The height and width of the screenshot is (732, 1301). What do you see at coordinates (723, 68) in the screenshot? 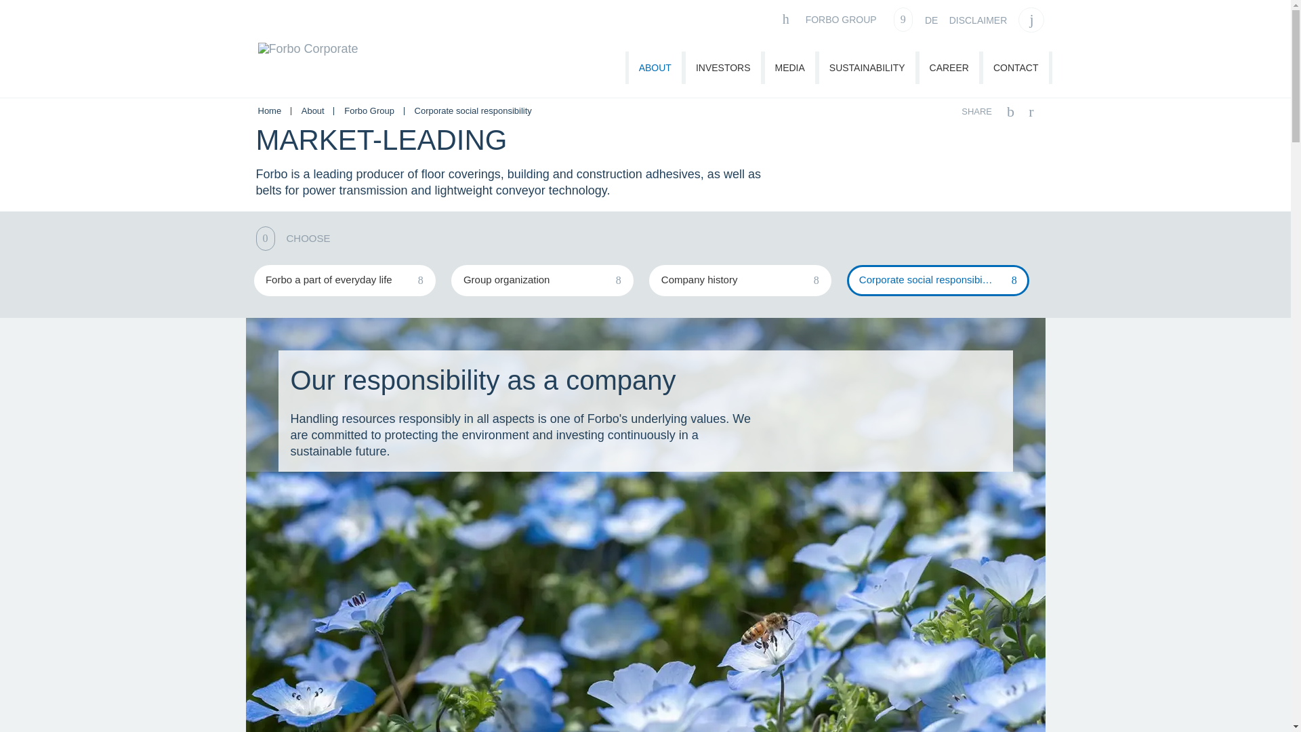
I see `Investors` at bounding box center [723, 68].